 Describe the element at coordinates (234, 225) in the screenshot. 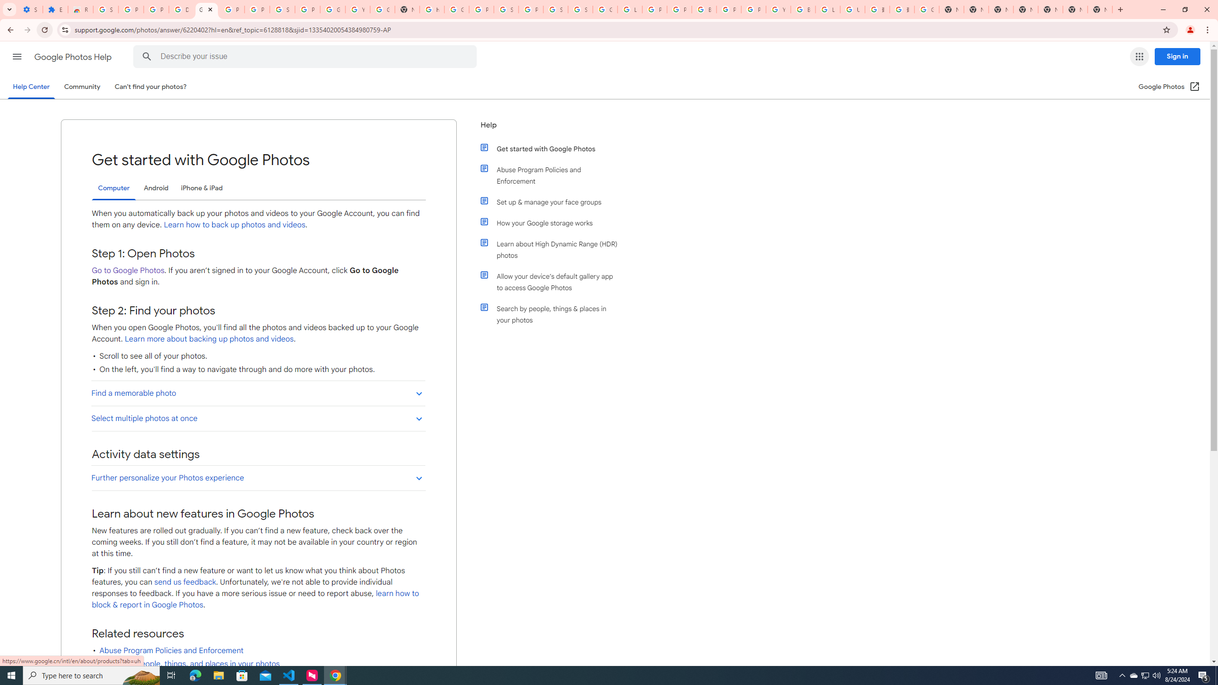

I see `Learn how to back up photos and videos` at that location.